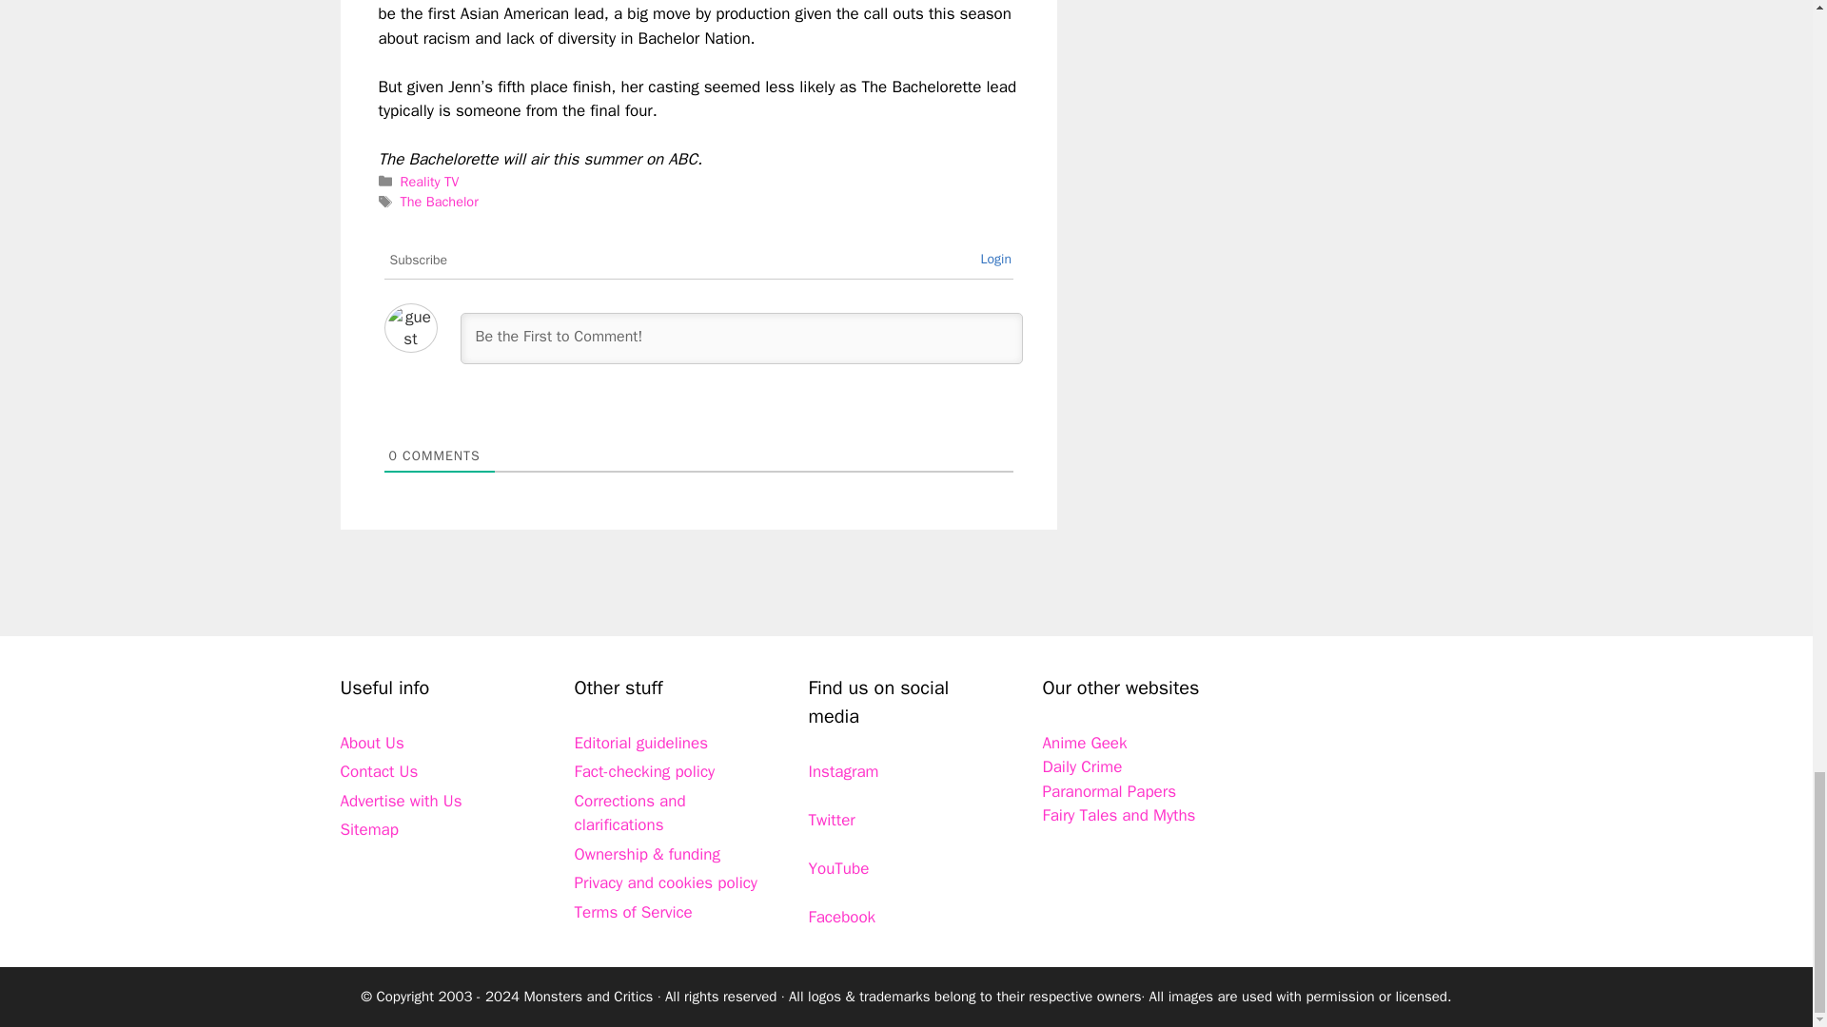 The image size is (1827, 1027). Describe the element at coordinates (641, 743) in the screenshot. I see `Editorial guidelines` at that location.